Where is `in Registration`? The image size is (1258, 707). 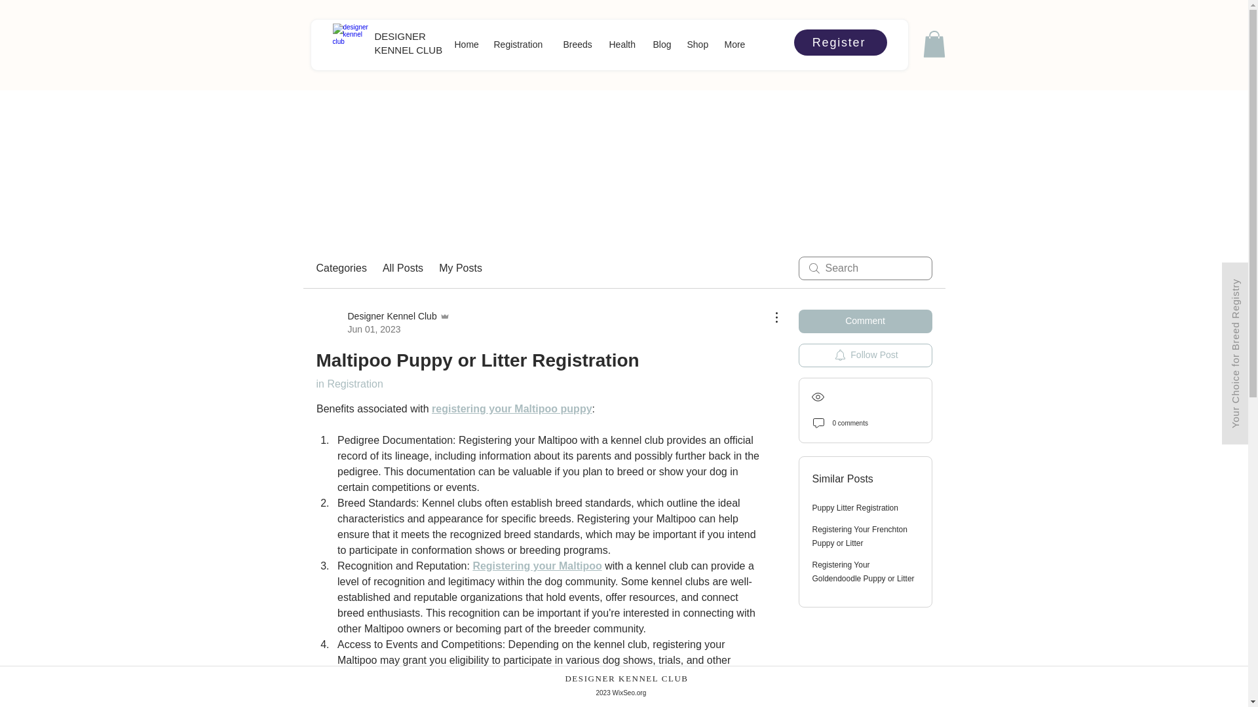
in Registration is located at coordinates (349, 384).